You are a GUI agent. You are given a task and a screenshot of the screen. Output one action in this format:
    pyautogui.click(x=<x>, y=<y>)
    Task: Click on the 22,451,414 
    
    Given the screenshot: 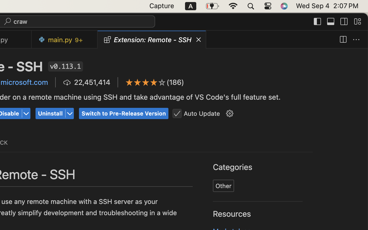 What is the action you would take?
    pyautogui.click(x=87, y=82)
    